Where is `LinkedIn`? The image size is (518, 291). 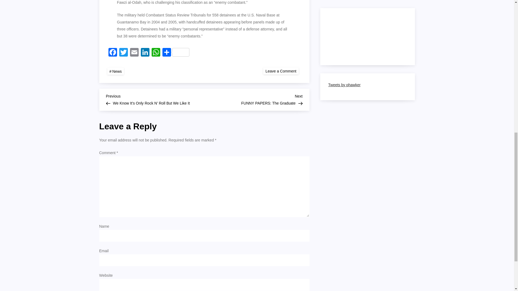 LinkedIn is located at coordinates (145, 53).